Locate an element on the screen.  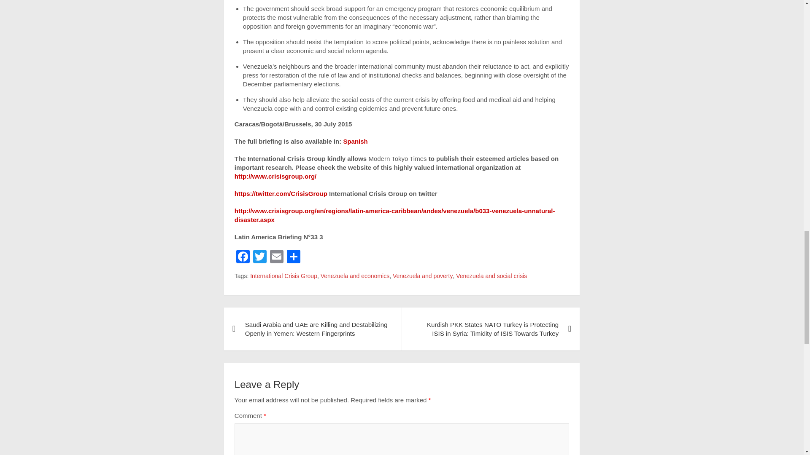
Spanish is located at coordinates (355, 142).